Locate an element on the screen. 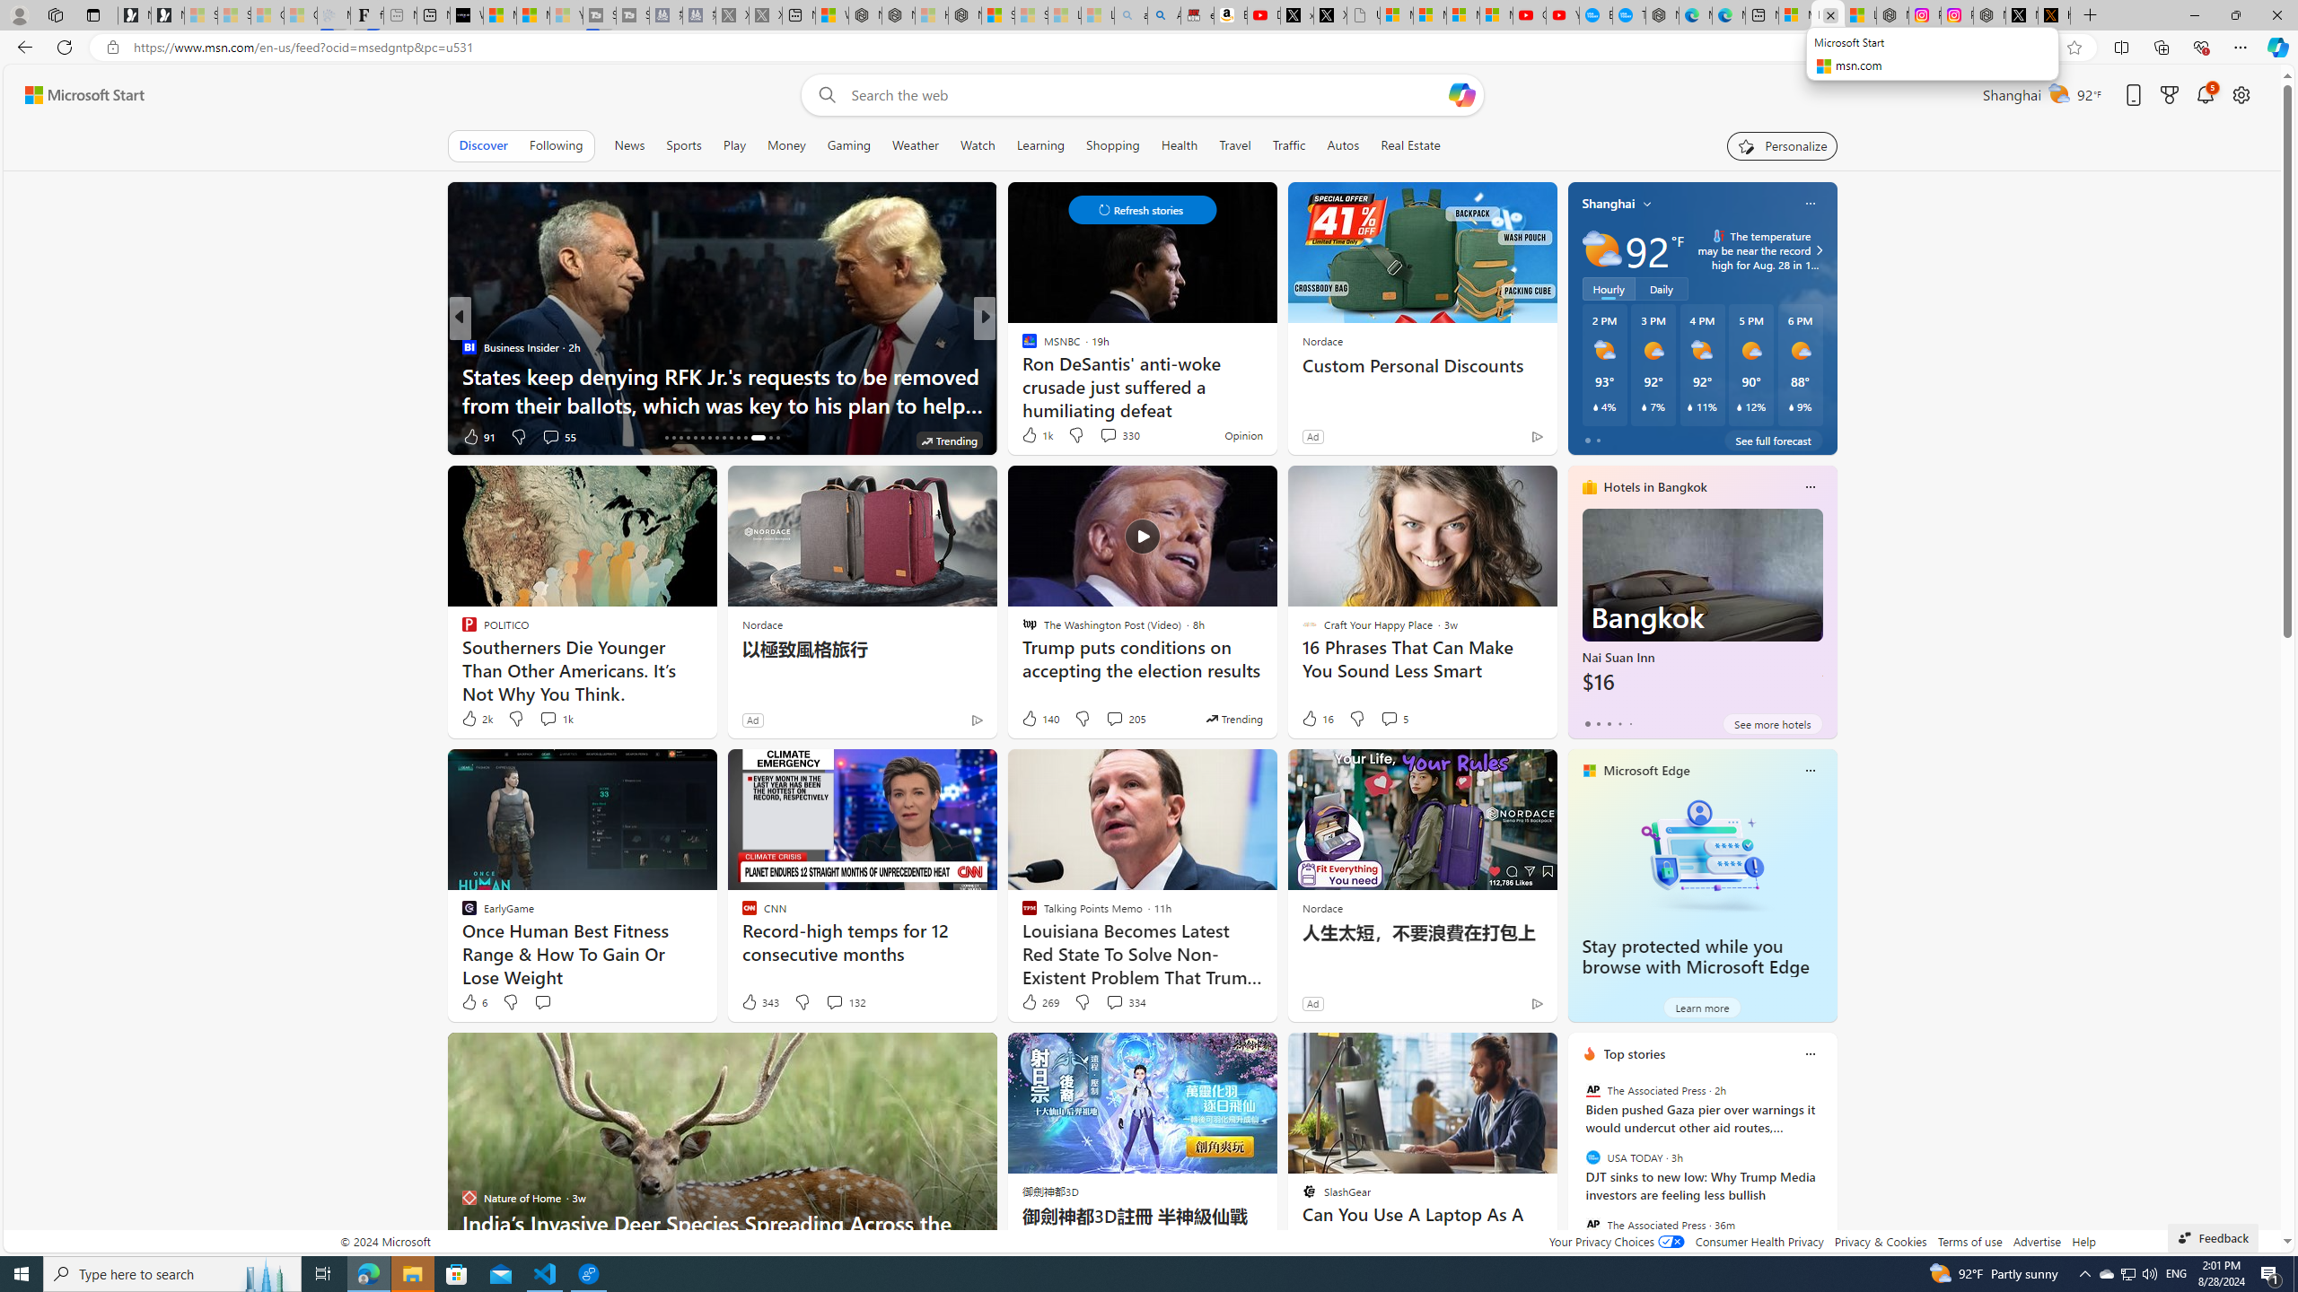 Image resolution: width=2298 pixels, height=1292 pixels. Class: weather-current-precipitation-glyph is located at coordinates (1791, 406).